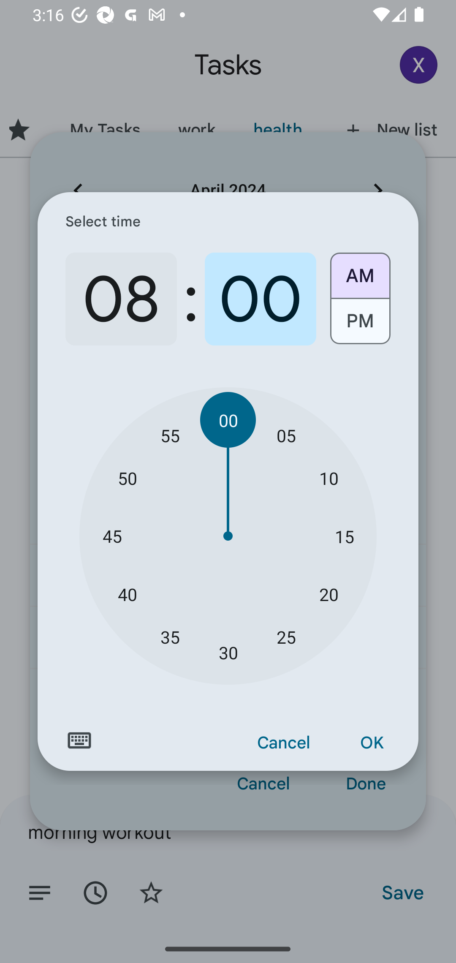  I want to click on 00 00 minutes, so click(228, 420).